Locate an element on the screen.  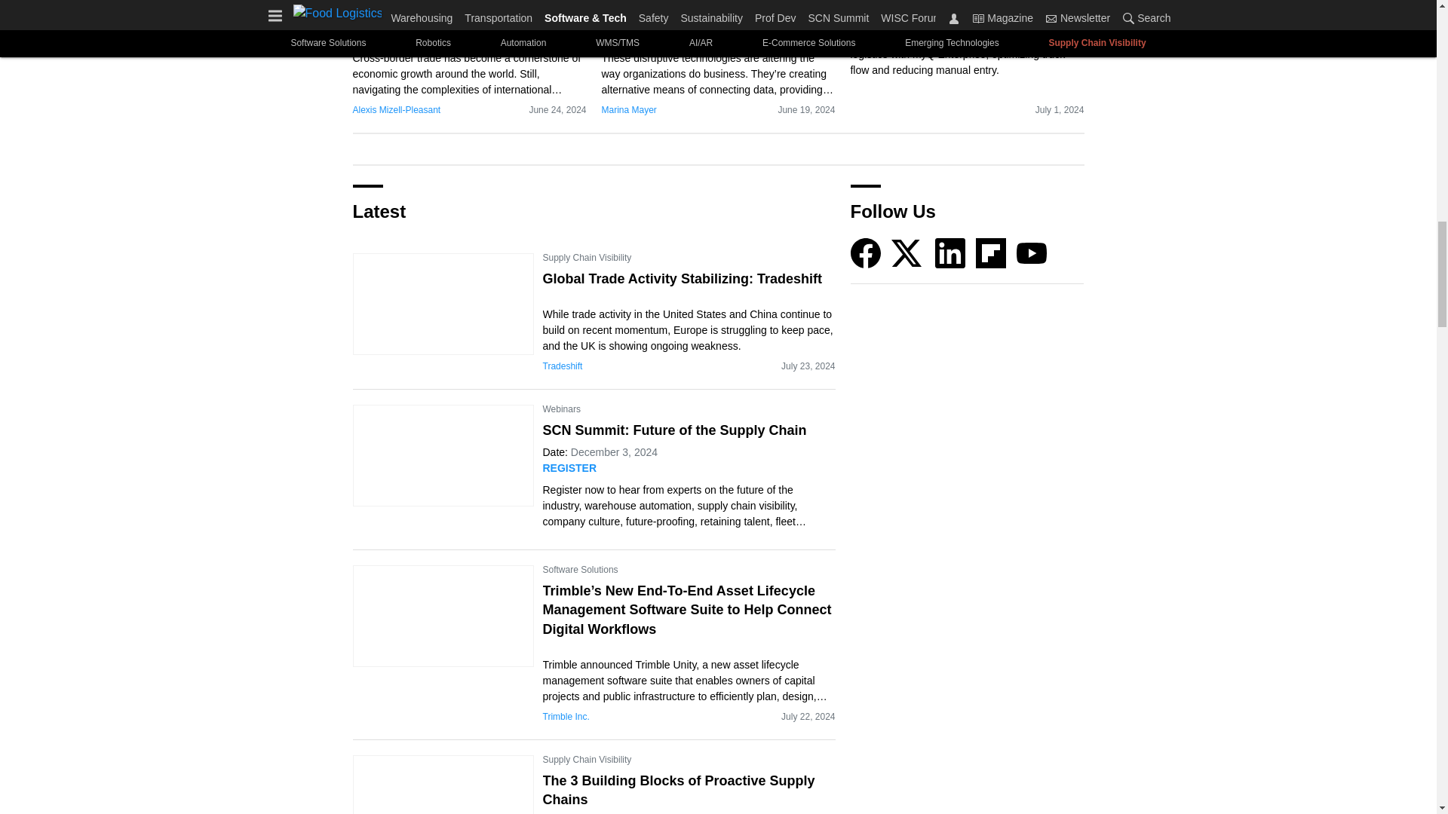
YouTube icon is located at coordinates (1032, 253).